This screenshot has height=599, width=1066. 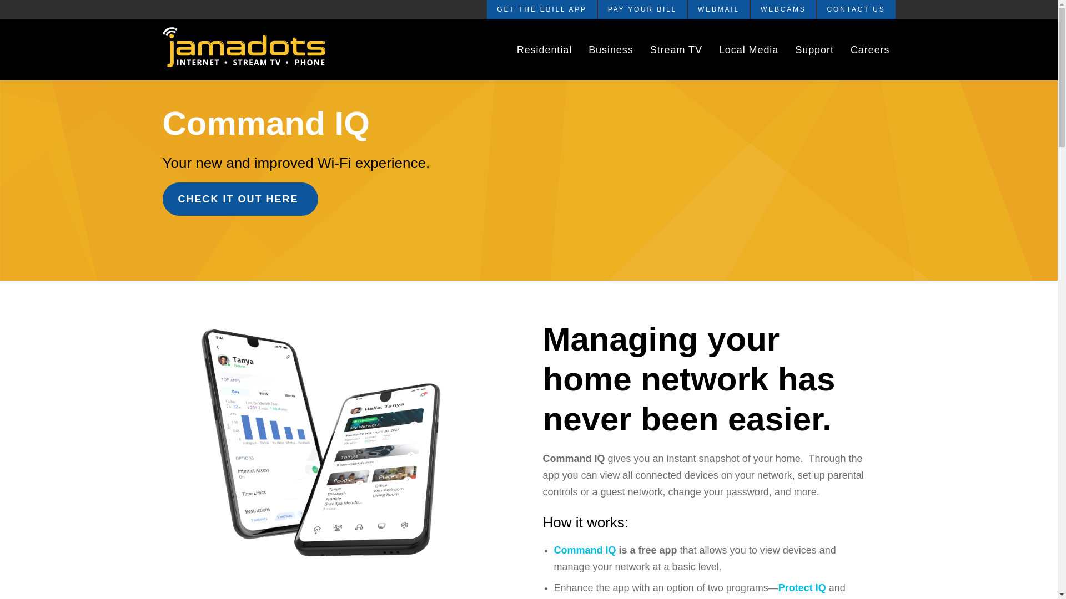 What do you see at coordinates (870, 50) in the screenshot?
I see `Careers` at bounding box center [870, 50].